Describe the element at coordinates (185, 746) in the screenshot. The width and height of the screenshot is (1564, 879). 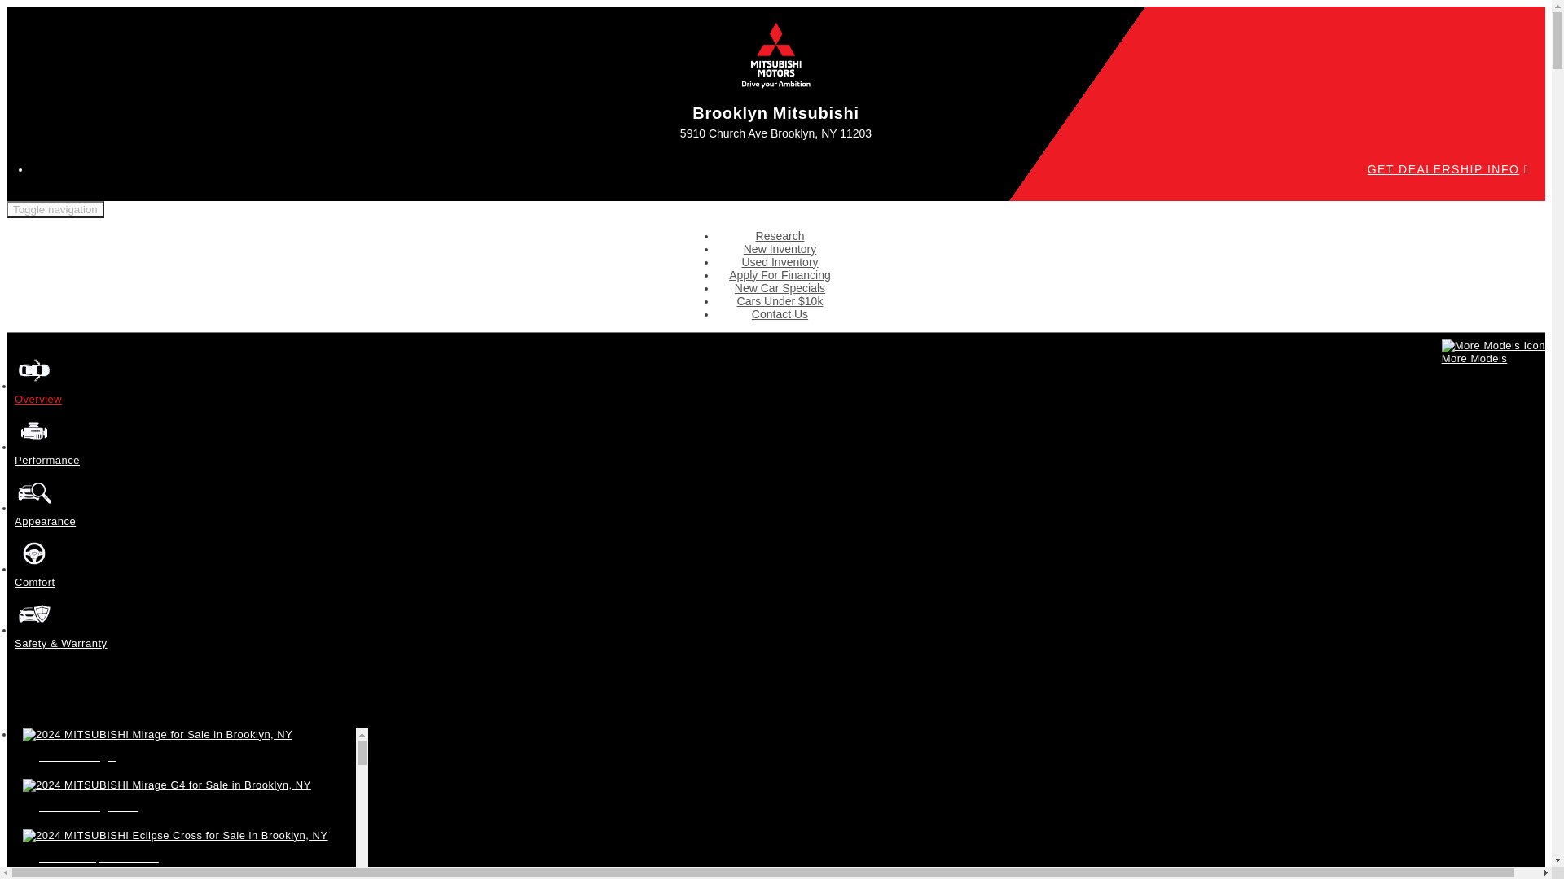
I see `2024 Mirage` at that location.